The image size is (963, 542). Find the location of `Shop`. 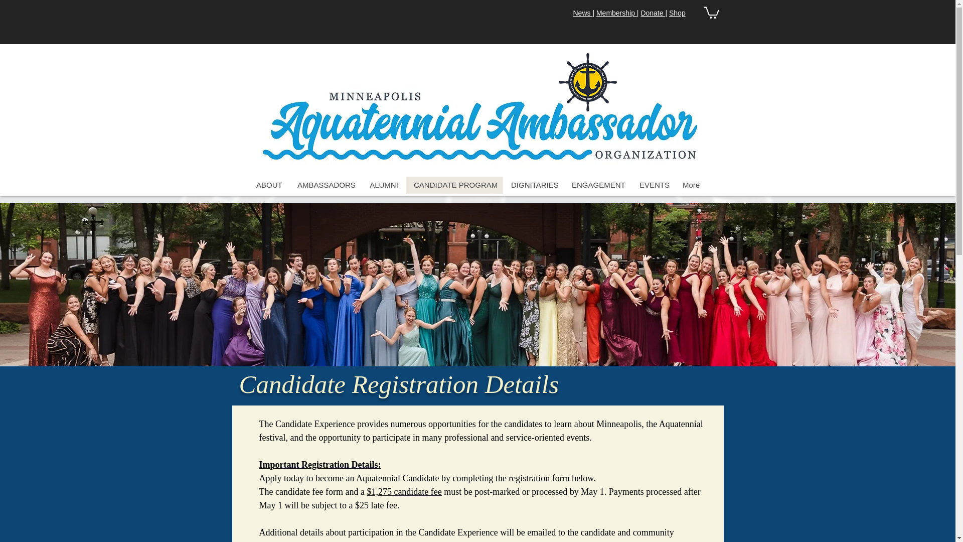

Shop is located at coordinates (677, 13).